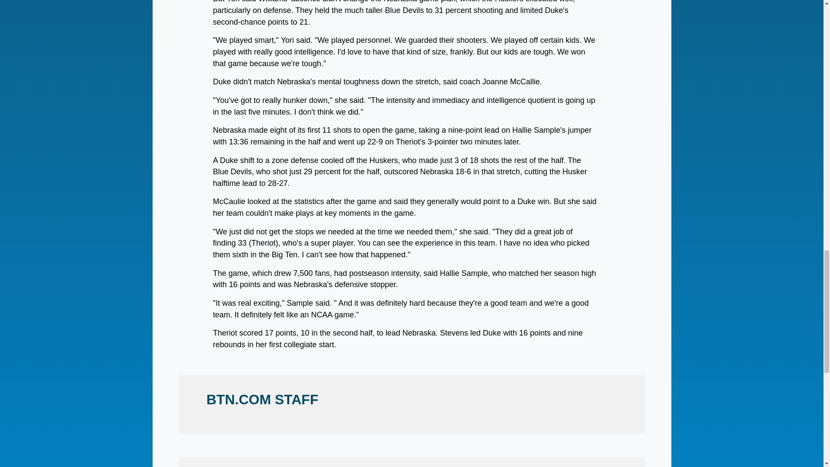 This screenshot has width=830, height=467. Describe the element at coordinates (578, 196) in the screenshot. I see `Executive Team` at that location.